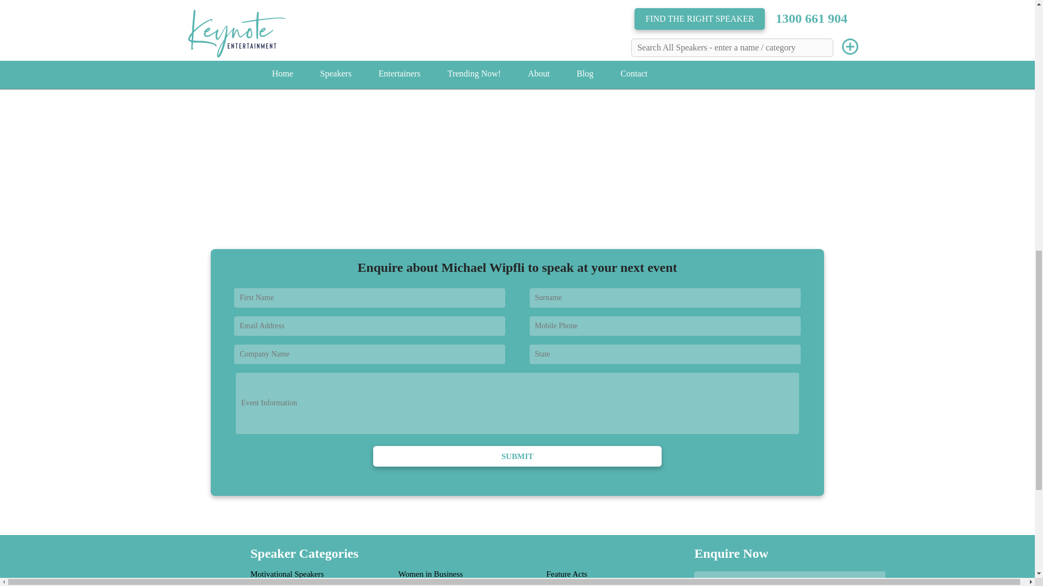 This screenshot has height=586, width=1043. I want to click on SUBMIT, so click(517, 456).